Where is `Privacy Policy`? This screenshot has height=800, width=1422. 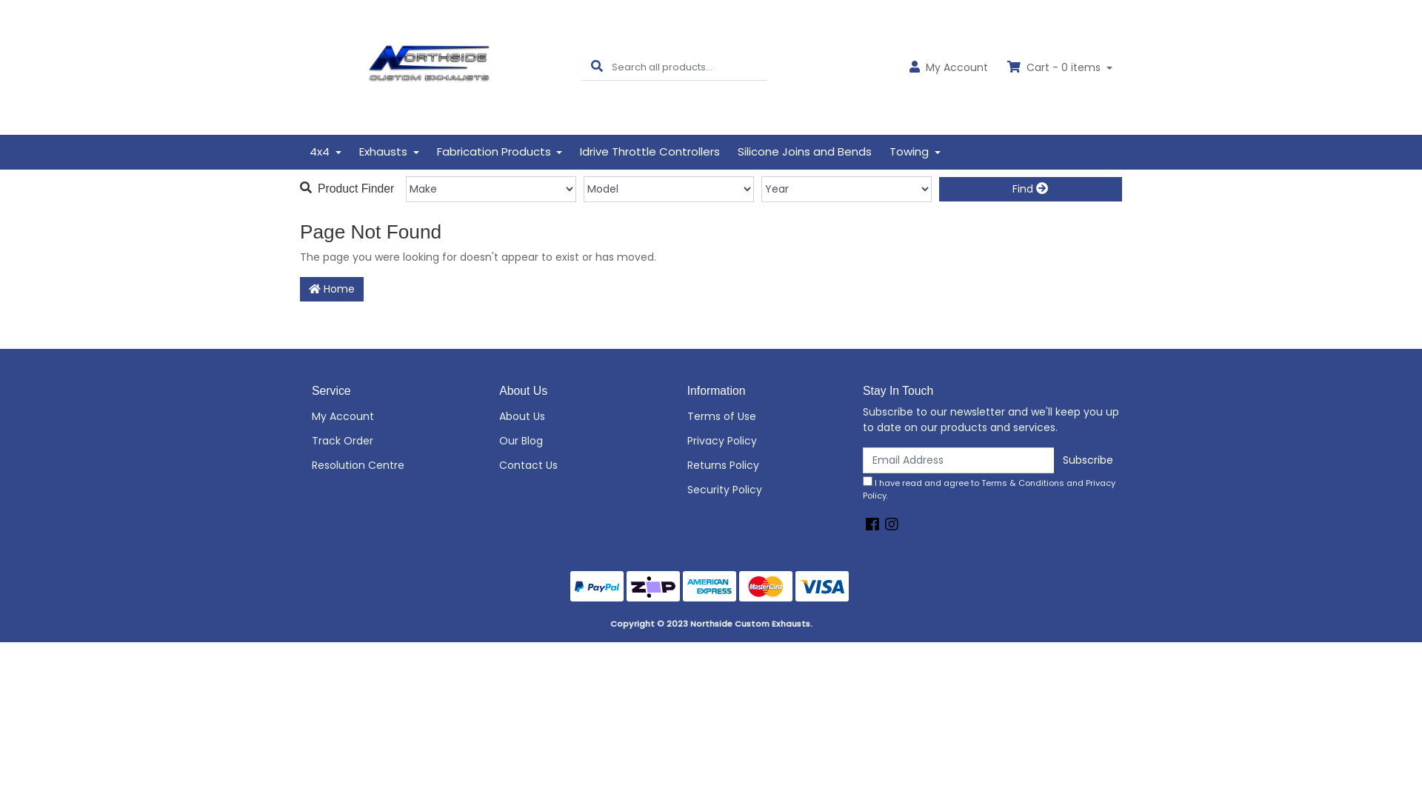 Privacy Policy is located at coordinates (758, 441).